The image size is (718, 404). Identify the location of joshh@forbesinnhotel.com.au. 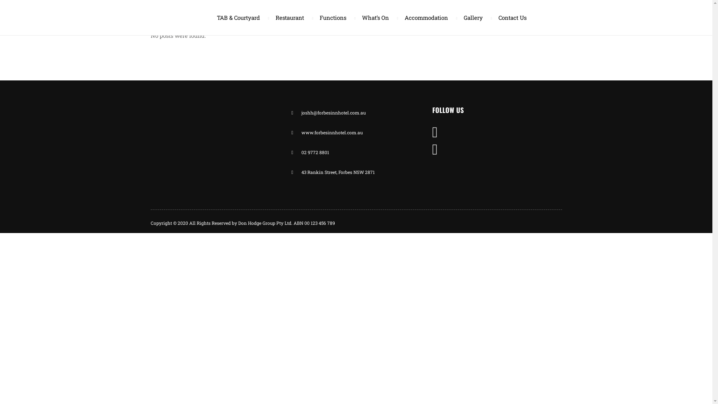
(356, 113).